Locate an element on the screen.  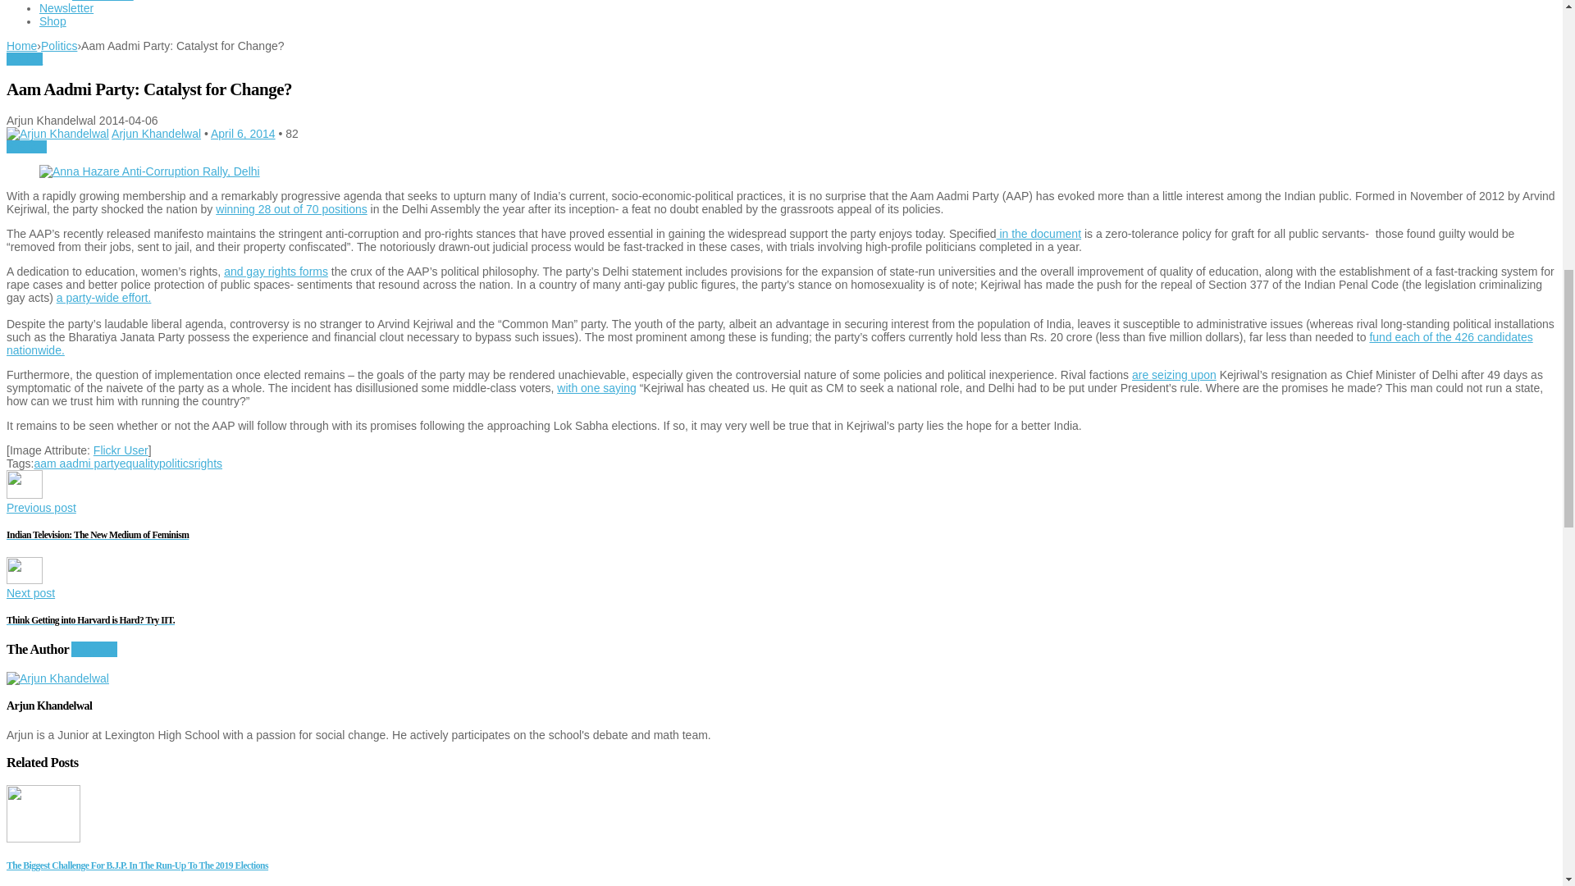
Posts by Arjun Khandelwal is located at coordinates (57, 678).